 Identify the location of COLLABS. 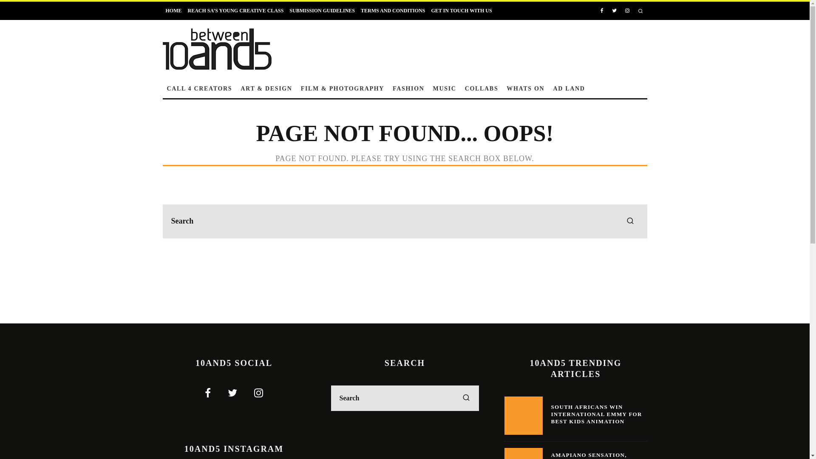
(482, 88).